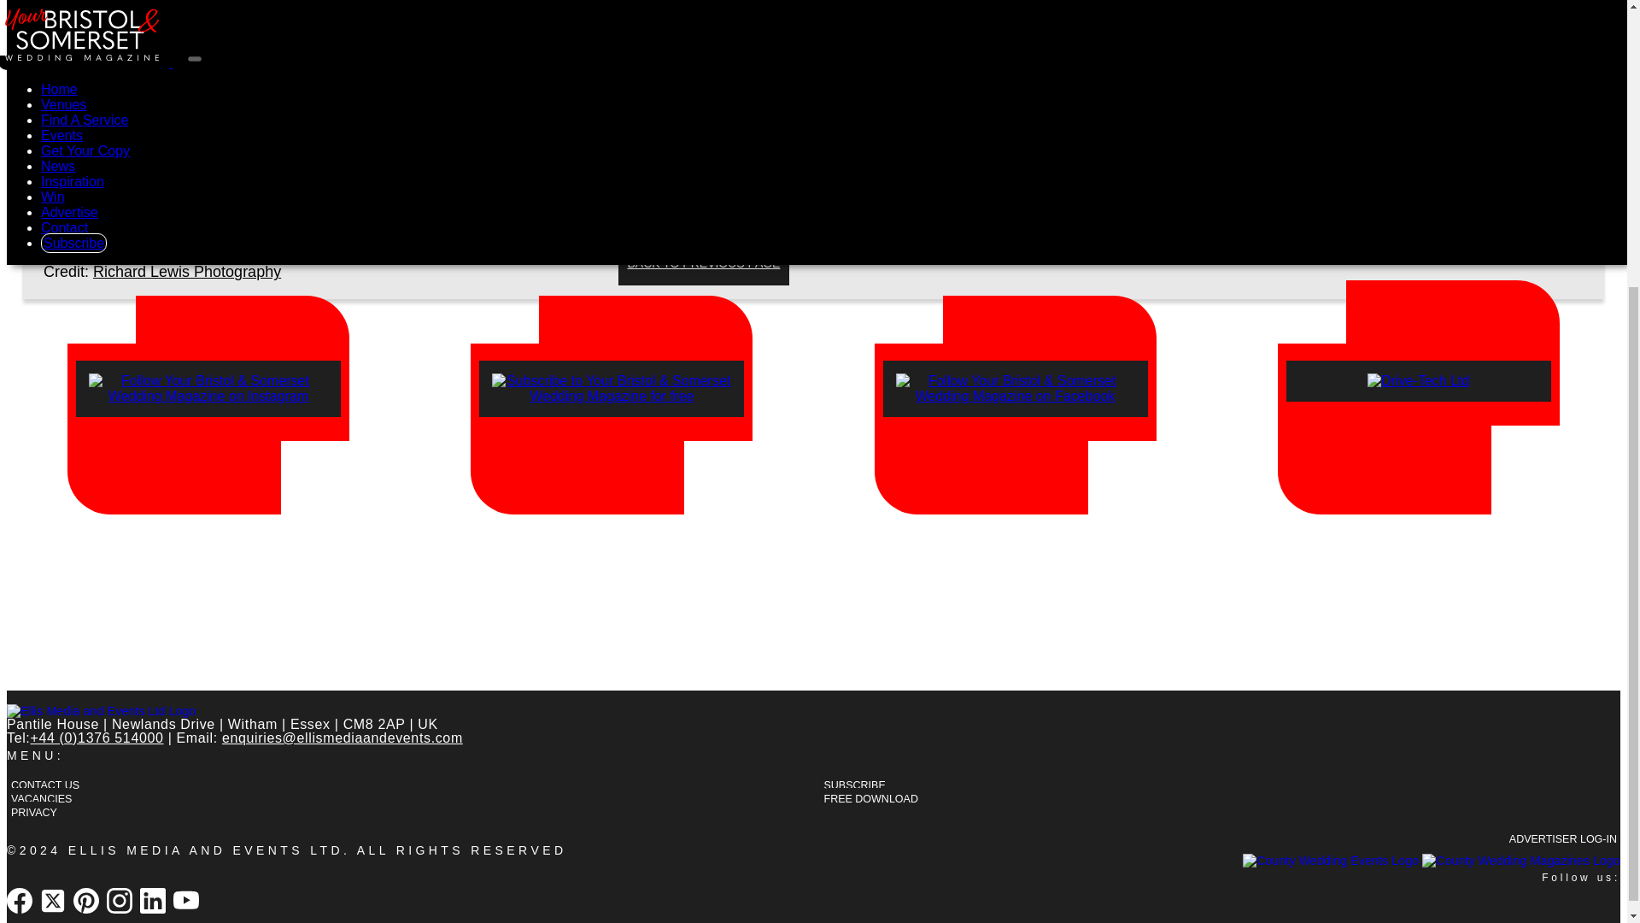  Describe the element at coordinates (703, 263) in the screenshot. I see `BACK TO PREVIOUS PAGE` at that location.